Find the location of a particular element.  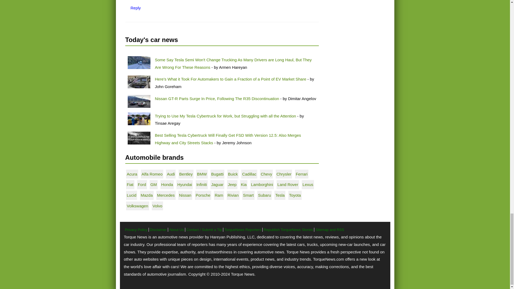

Tesla Semi taking on diesel truck is located at coordinates (139, 63).